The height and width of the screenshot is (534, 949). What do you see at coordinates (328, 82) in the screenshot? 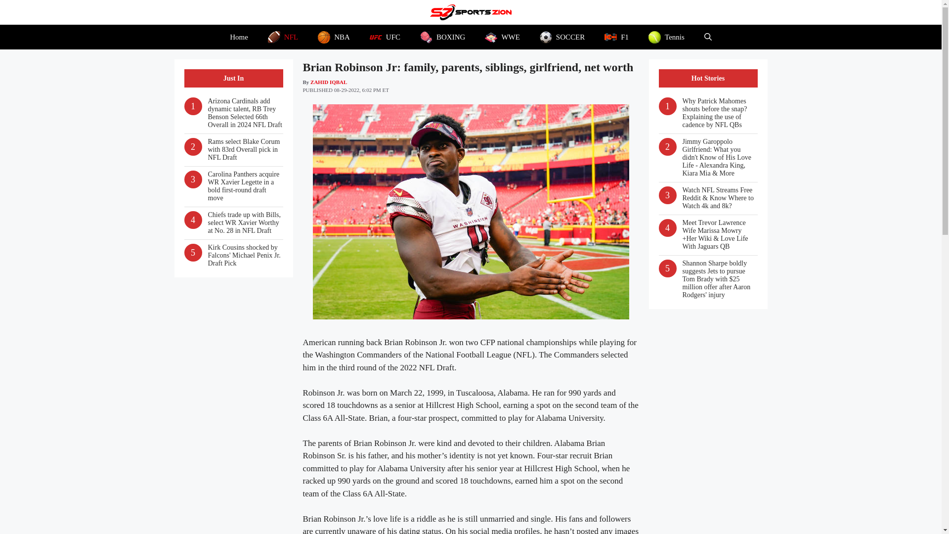
I see `View all posts by Zahid Iqbal` at bounding box center [328, 82].